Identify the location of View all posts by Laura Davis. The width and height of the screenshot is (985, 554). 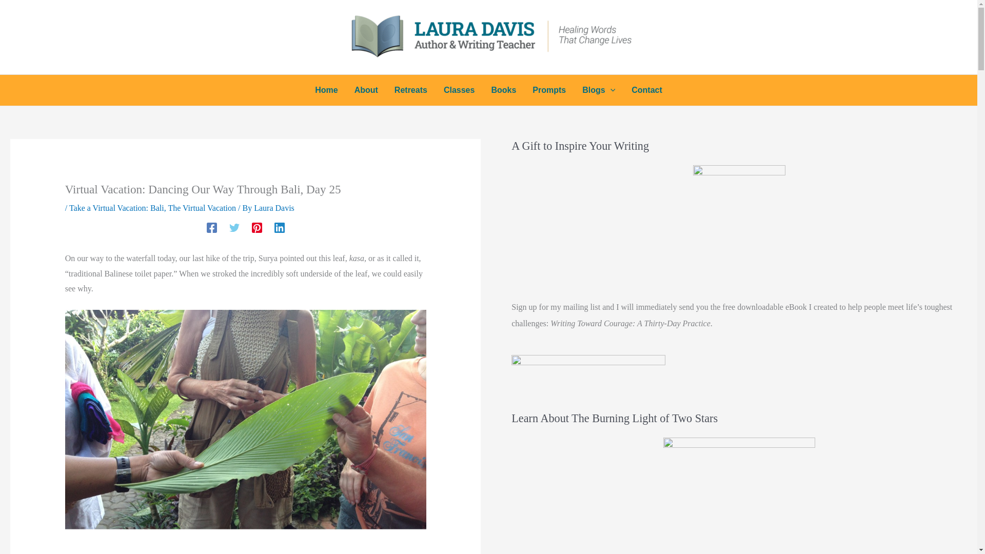
(274, 208).